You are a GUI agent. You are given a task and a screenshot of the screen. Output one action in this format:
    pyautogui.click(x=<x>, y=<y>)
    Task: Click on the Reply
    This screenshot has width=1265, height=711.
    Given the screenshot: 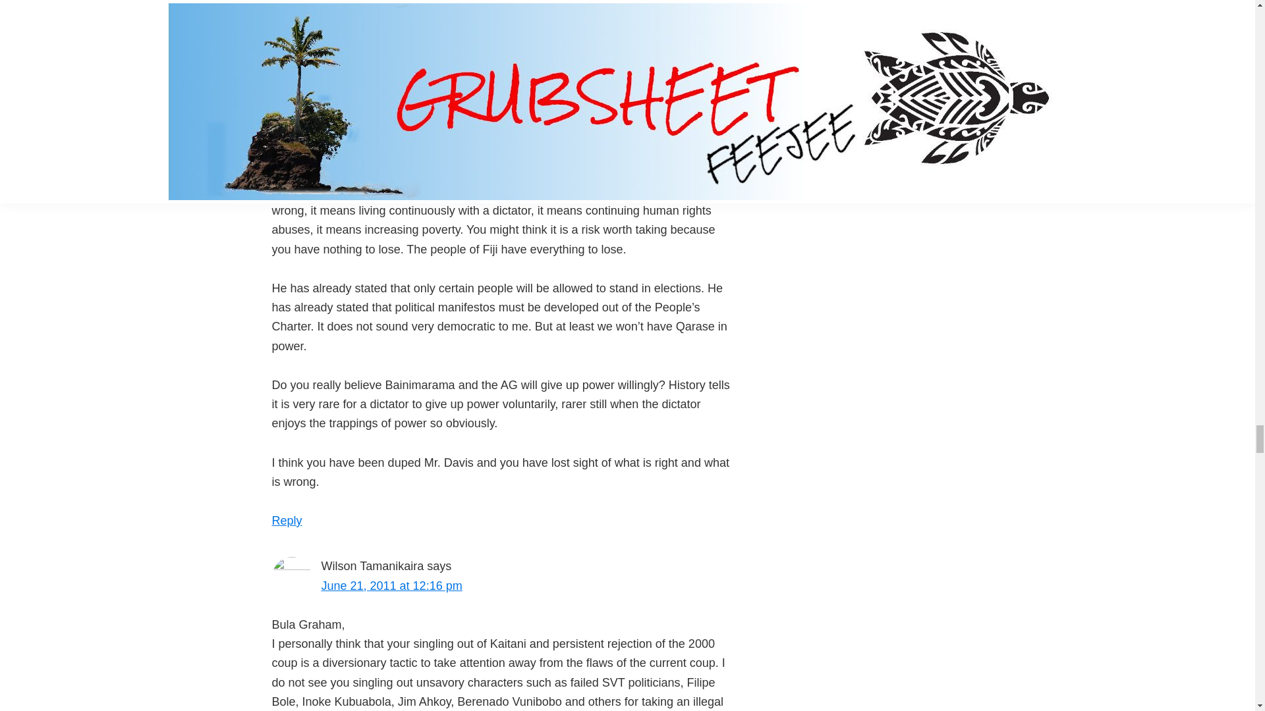 What is the action you would take?
    pyautogui.click(x=287, y=520)
    